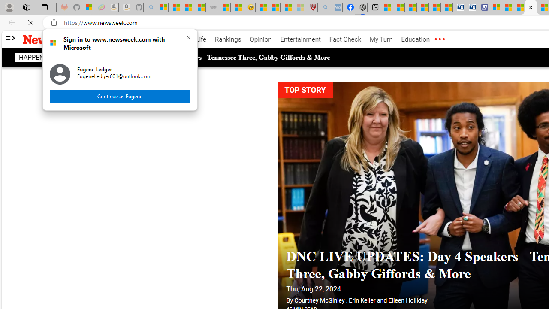 This screenshot has height=309, width=549. What do you see at coordinates (495, 8) in the screenshot?
I see `Microsoft account | Privacy` at bounding box center [495, 8].